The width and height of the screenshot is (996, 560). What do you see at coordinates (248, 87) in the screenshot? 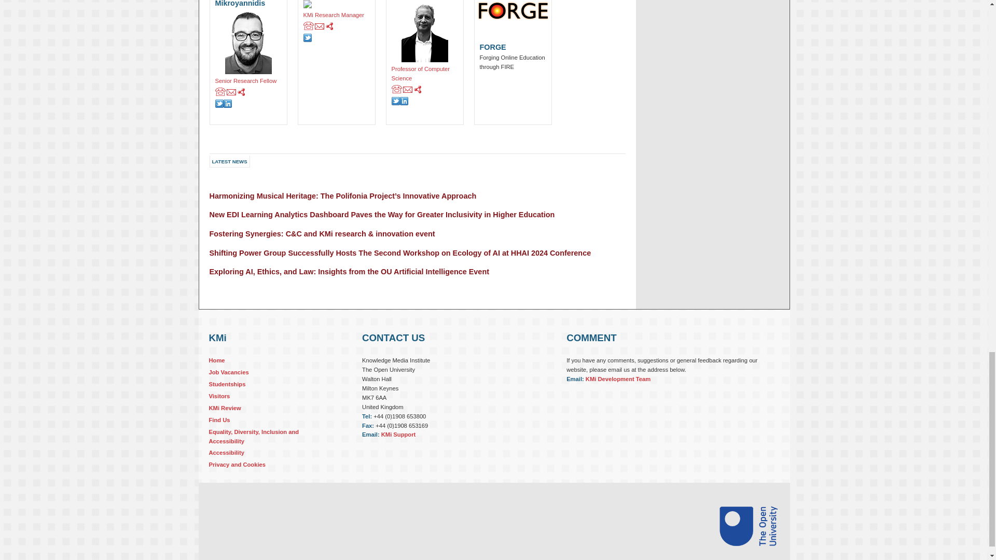
I see `Senior Research Fellow` at bounding box center [248, 87].